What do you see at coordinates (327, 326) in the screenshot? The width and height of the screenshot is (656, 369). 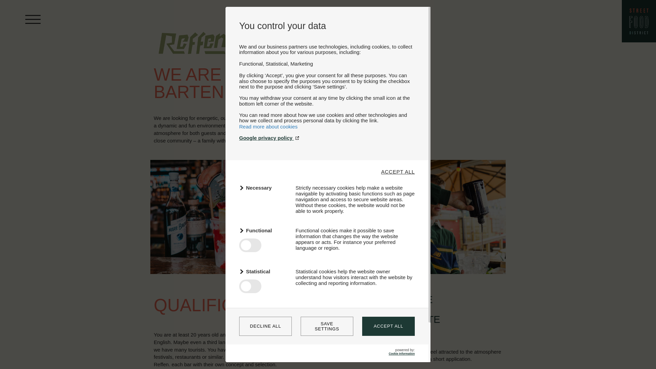 I see `SAVE SETTINGS` at bounding box center [327, 326].